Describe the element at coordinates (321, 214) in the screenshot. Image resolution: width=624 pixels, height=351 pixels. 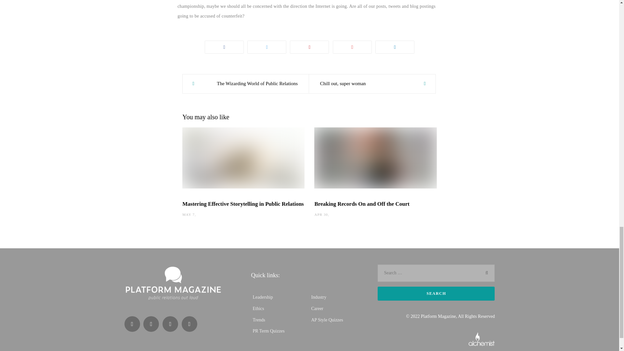
I see `Tuesday, April 30, 2024, 1:39 pm` at that location.